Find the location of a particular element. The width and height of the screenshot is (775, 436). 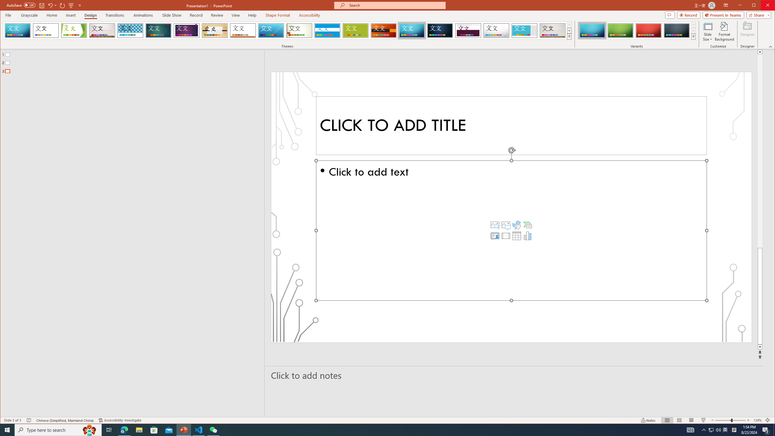

Line up is located at coordinates (760, 51).